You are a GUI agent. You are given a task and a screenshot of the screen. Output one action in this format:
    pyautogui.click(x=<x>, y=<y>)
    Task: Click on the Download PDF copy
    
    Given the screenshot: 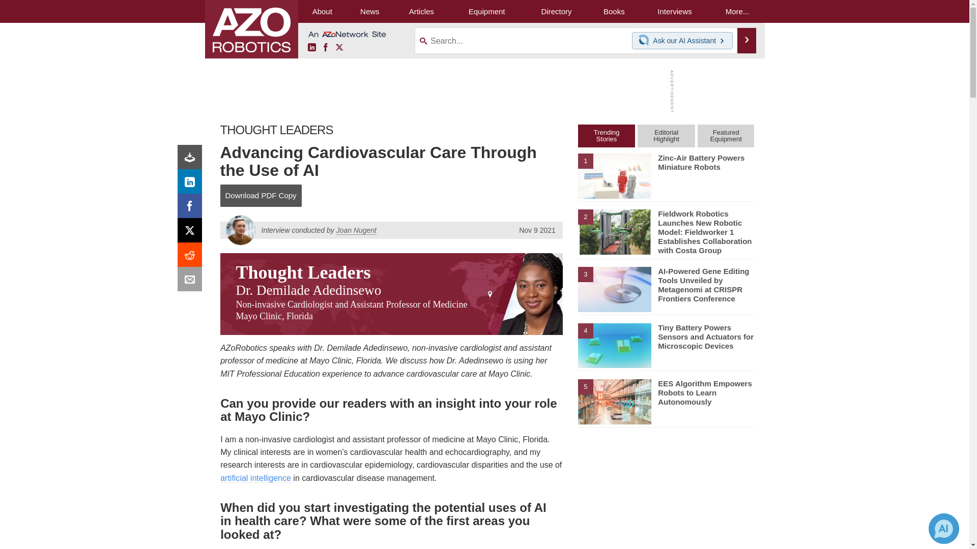 What is the action you would take?
    pyautogui.click(x=192, y=160)
    